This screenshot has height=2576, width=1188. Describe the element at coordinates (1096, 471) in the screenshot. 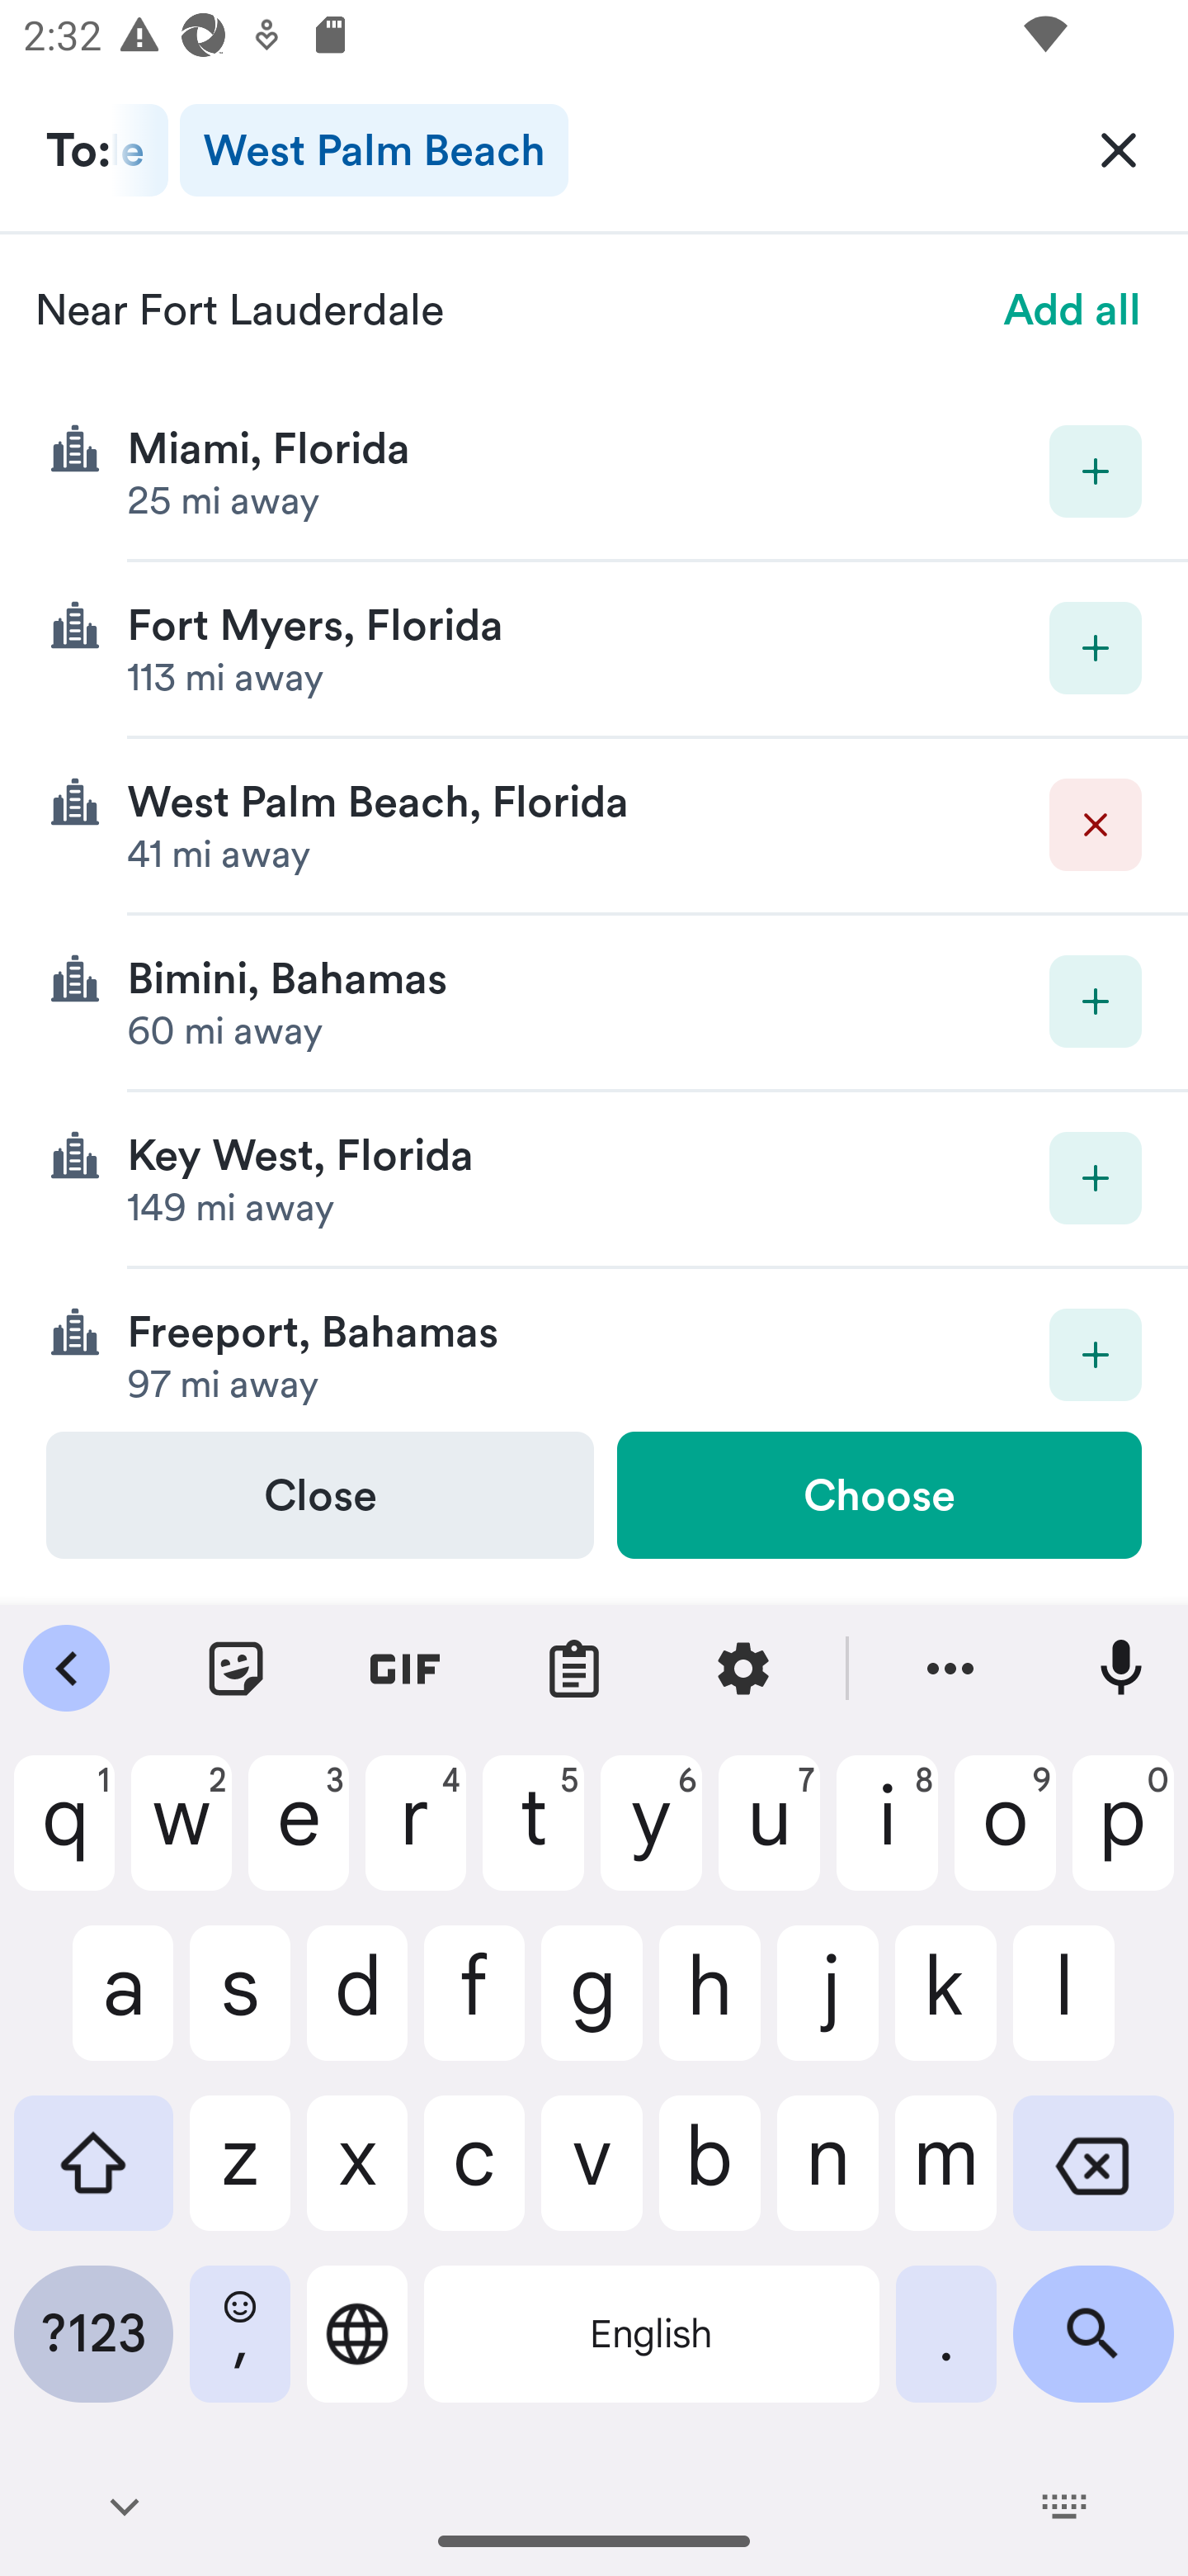

I see `Add destination` at that location.